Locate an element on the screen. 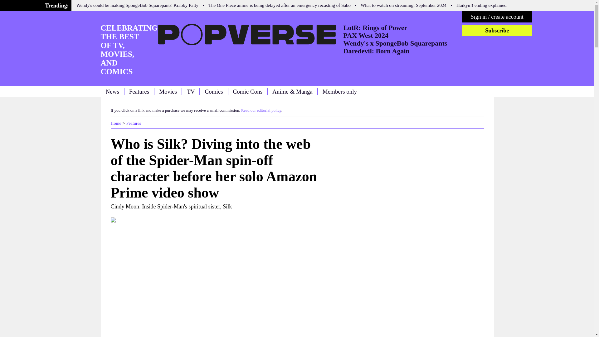 The height and width of the screenshot is (337, 599). Features is located at coordinates (134, 123).